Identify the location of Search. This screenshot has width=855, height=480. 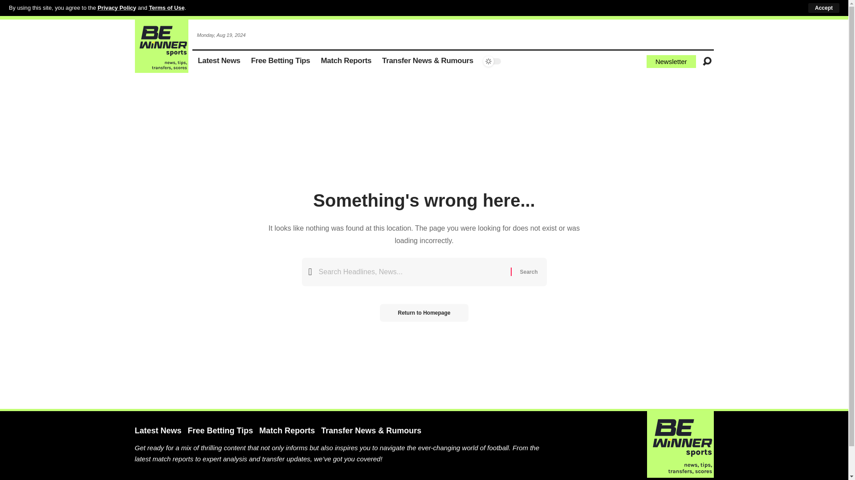
(528, 272).